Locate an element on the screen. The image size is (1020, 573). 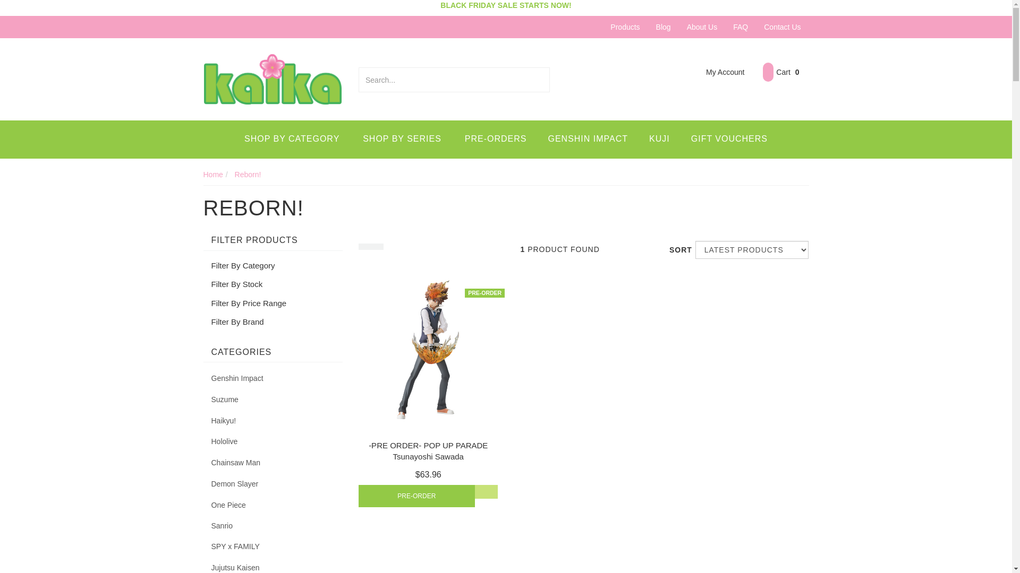
SPY x FAMILY is located at coordinates (273, 546).